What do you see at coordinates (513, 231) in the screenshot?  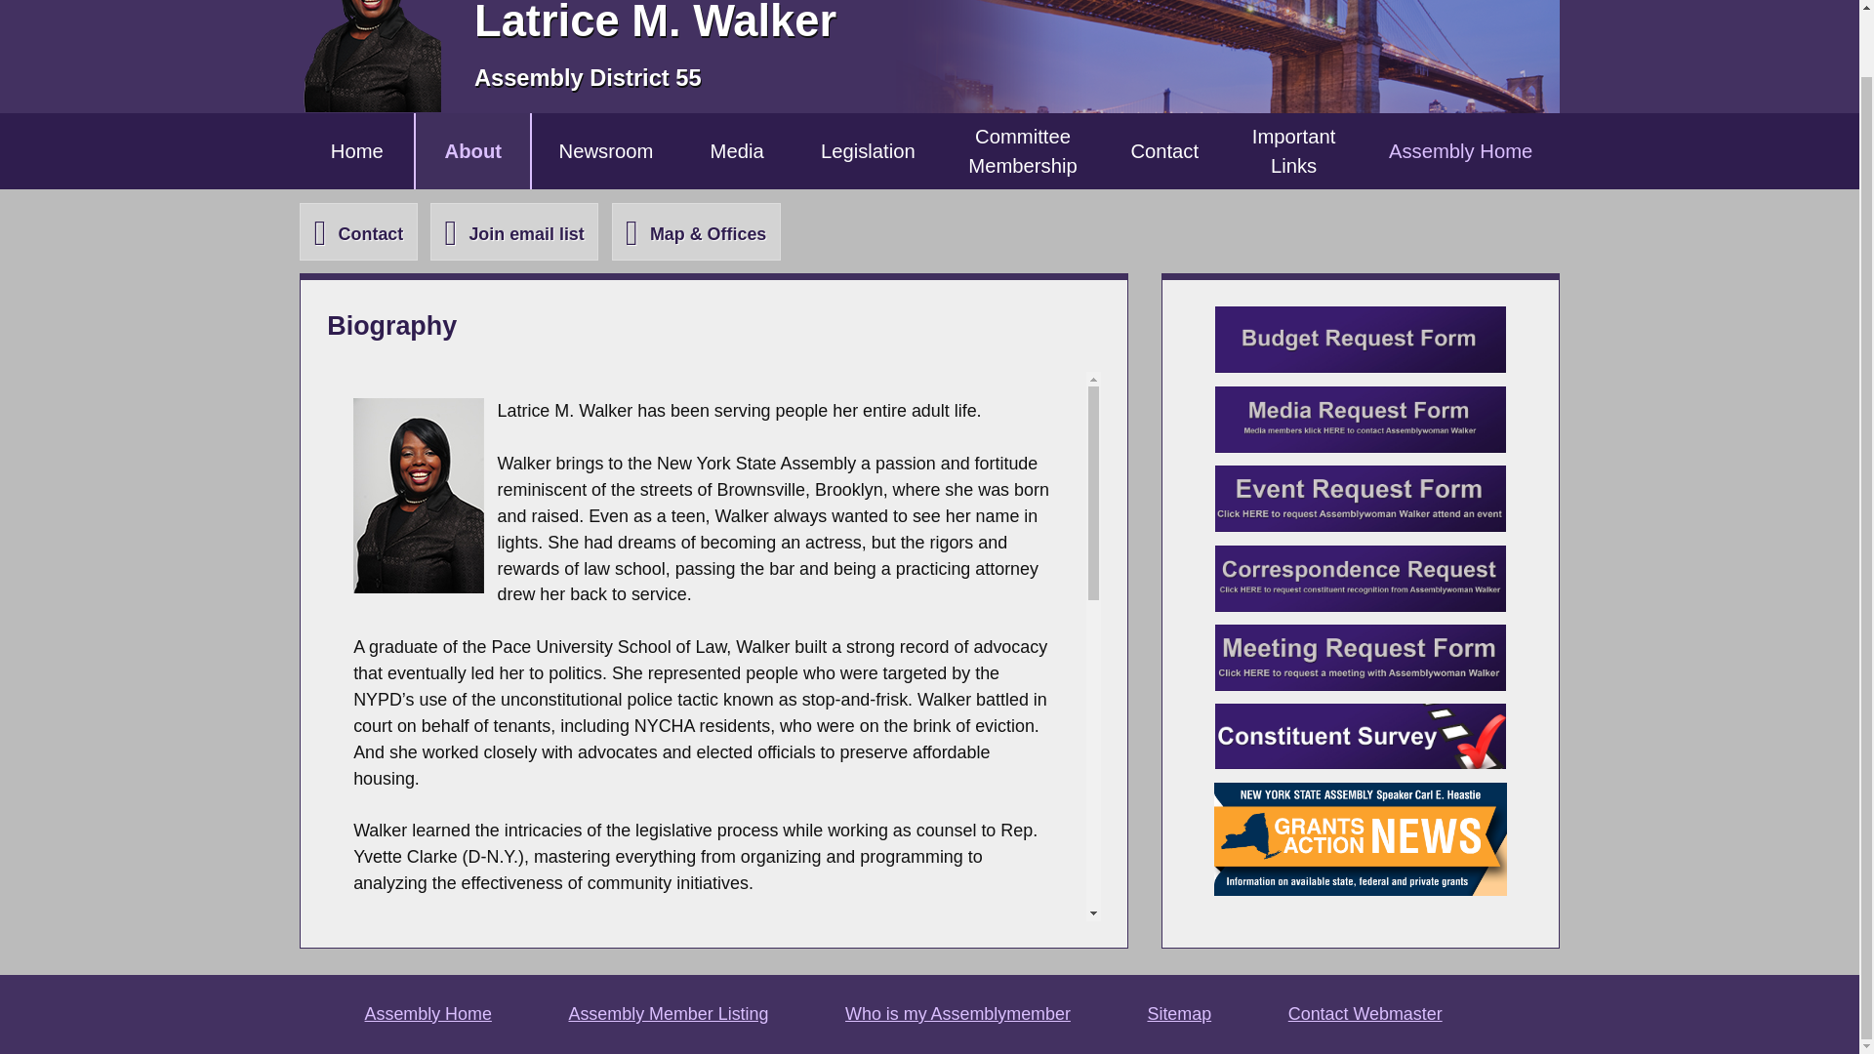 I see `Media` at bounding box center [513, 231].